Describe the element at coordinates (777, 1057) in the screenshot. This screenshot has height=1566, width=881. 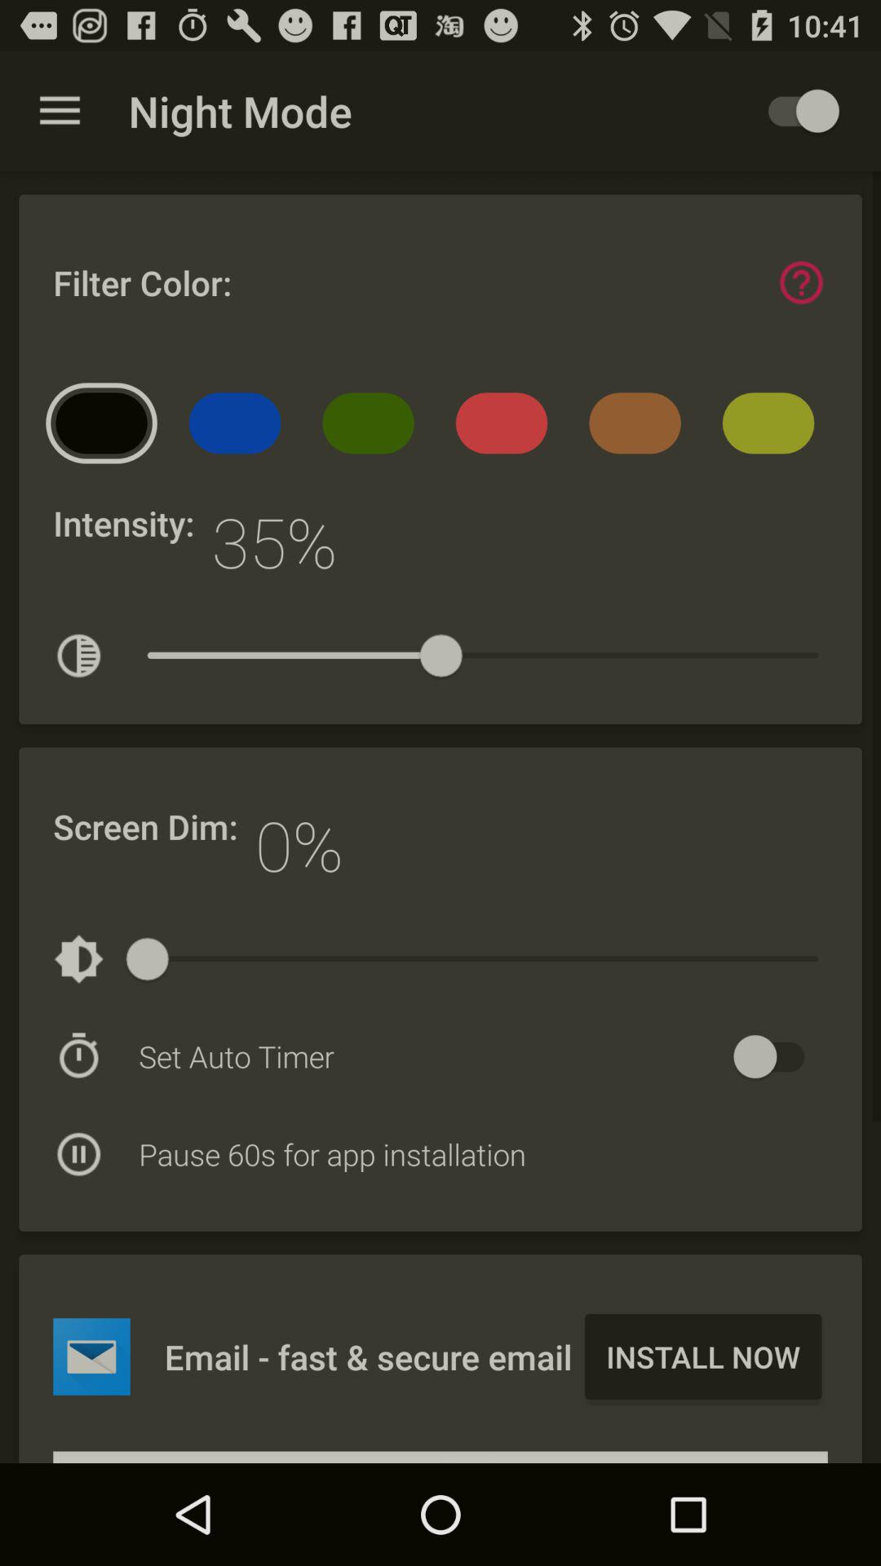
I see `toggle auto timer` at that location.